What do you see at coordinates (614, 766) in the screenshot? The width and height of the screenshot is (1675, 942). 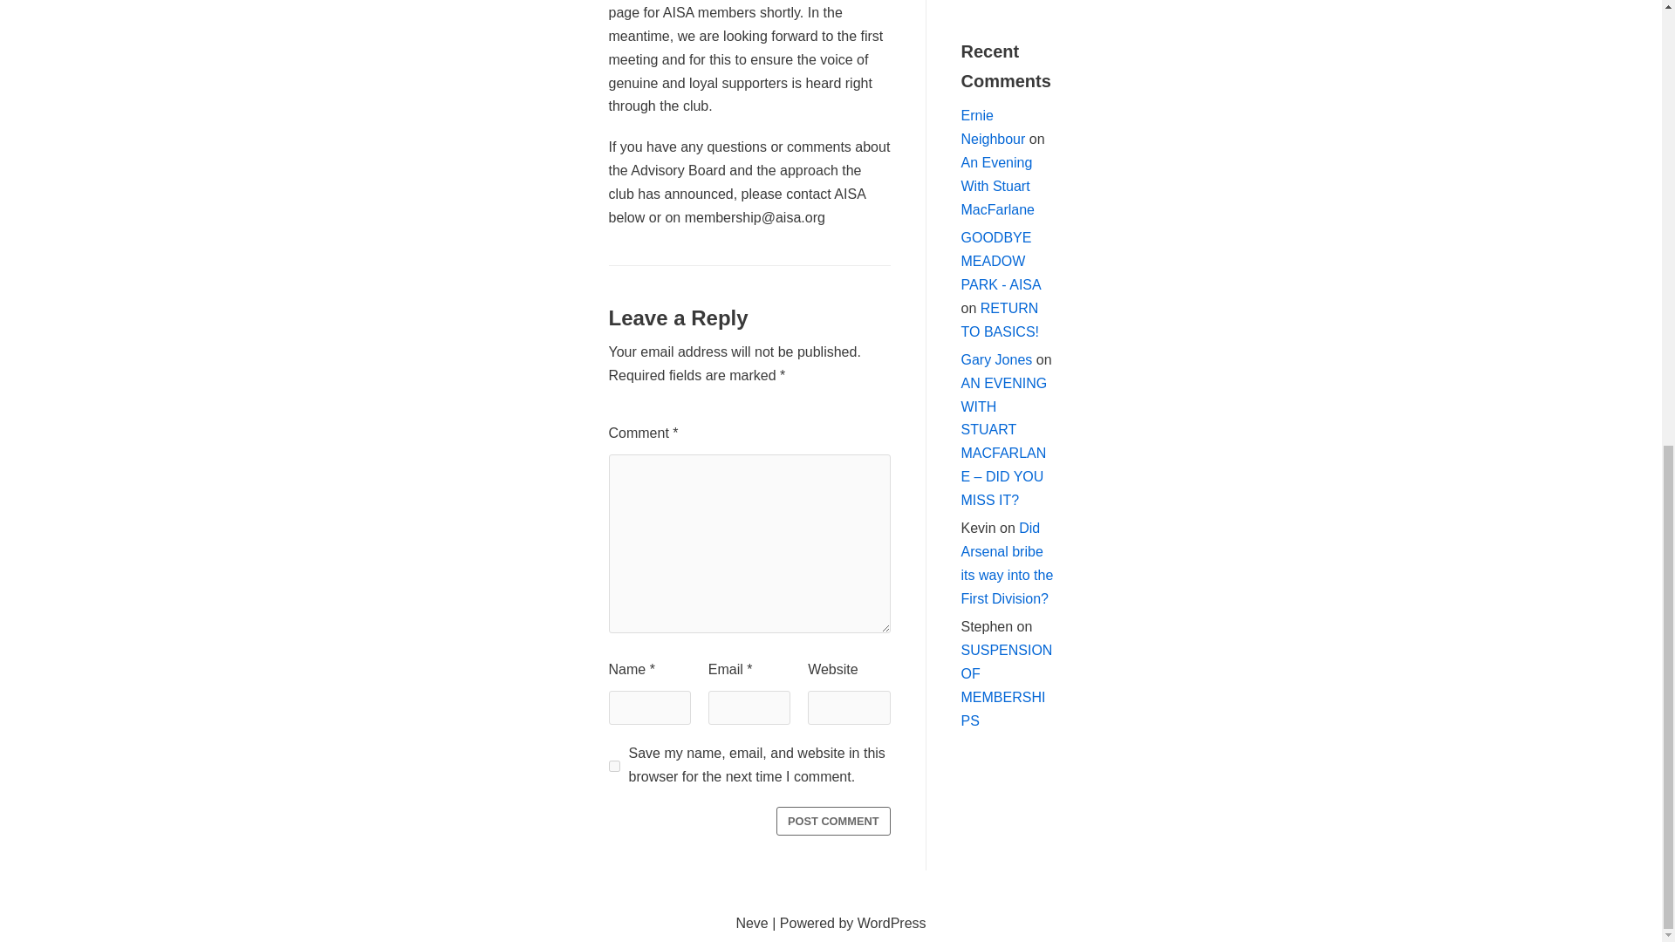 I see `yes` at bounding box center [614, 766].